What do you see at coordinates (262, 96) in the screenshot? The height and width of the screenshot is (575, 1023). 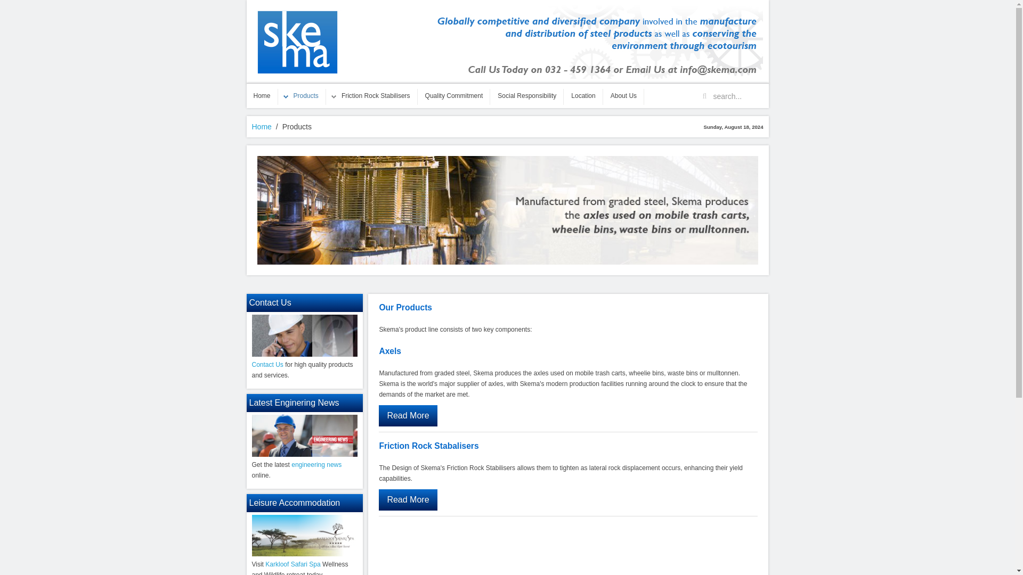 I see `Home` at bounding box center [262, 96].